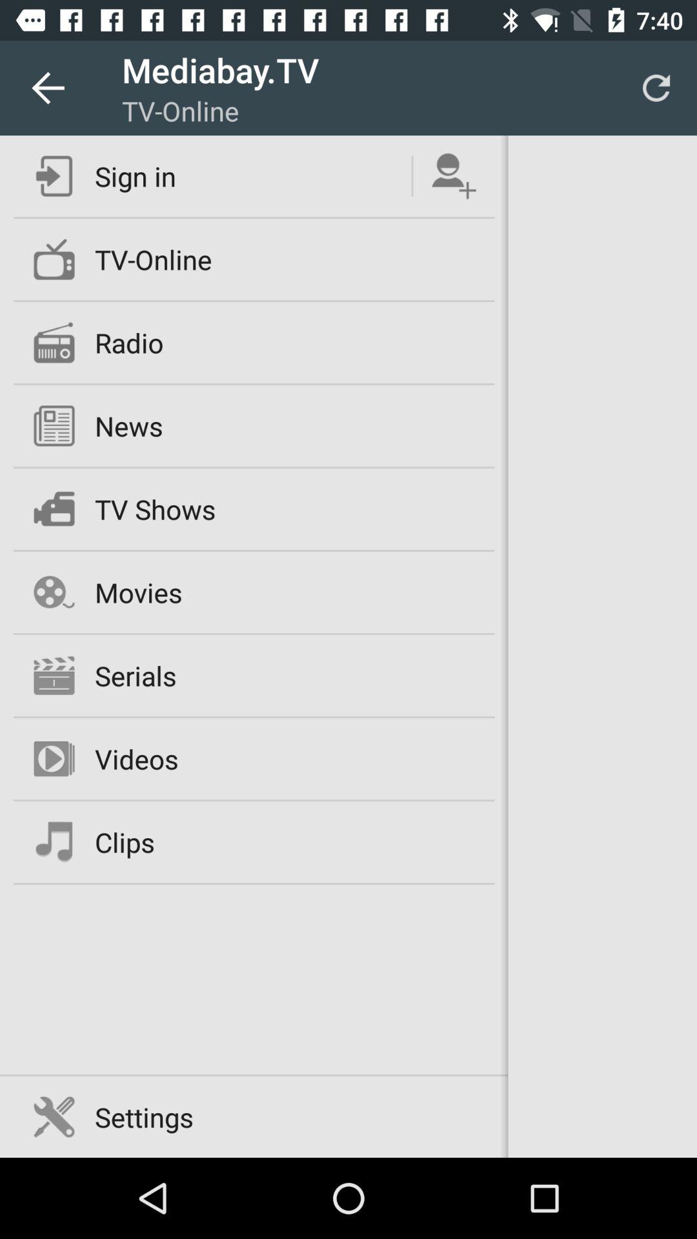 This screenshot has width=697, height=1239. What do you see at coordinates (138, 592) in the screenshot?
I see `turn on the movies` at bounding box center [138, 592].